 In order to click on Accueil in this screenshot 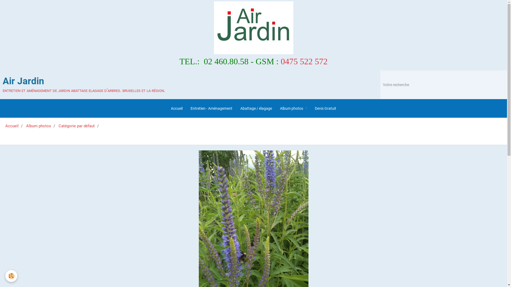, I will do `click(12, 126)`.